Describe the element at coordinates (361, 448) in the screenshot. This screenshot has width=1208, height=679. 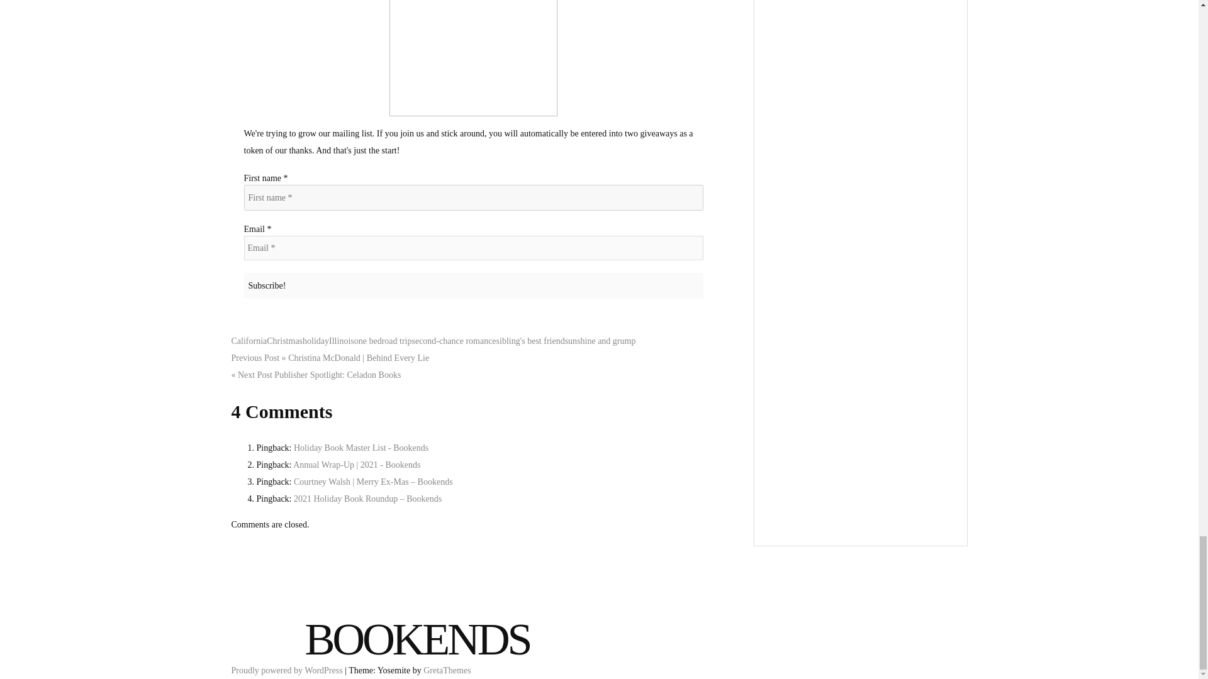
I see `Holiday Book Master List - Bookends` at that location.